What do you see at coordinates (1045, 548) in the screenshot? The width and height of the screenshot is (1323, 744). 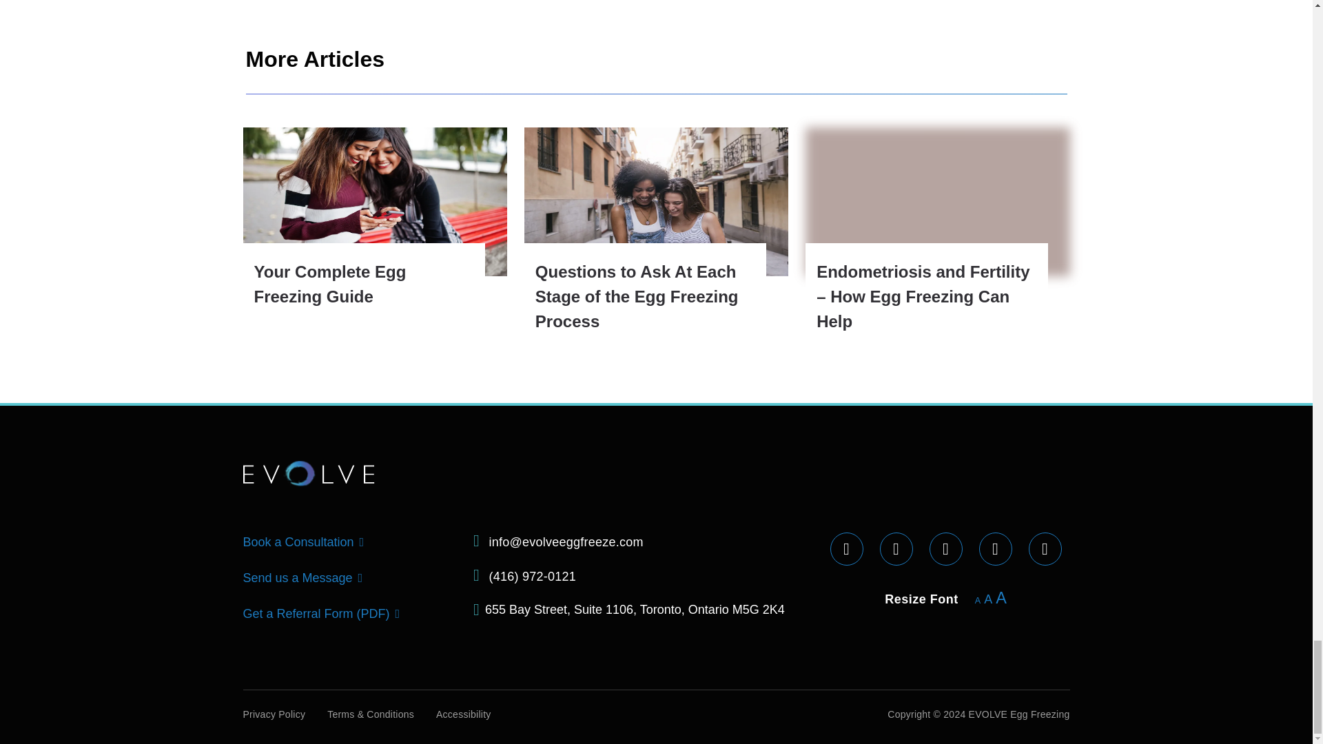 I see `Evolve Pinterest Page` at bounding box center [1045, 548].